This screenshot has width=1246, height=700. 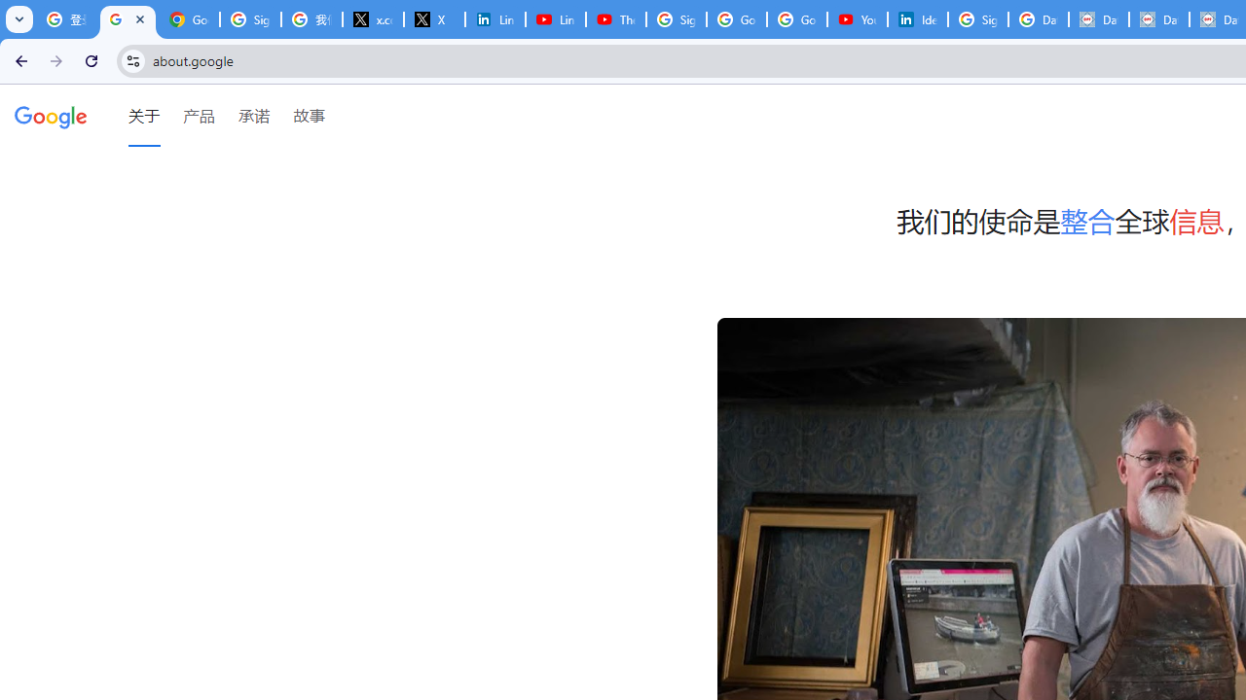 What do you see at coordinates (434, 19) in the screenshot?
I see `X` at bounding box center [434, 19].